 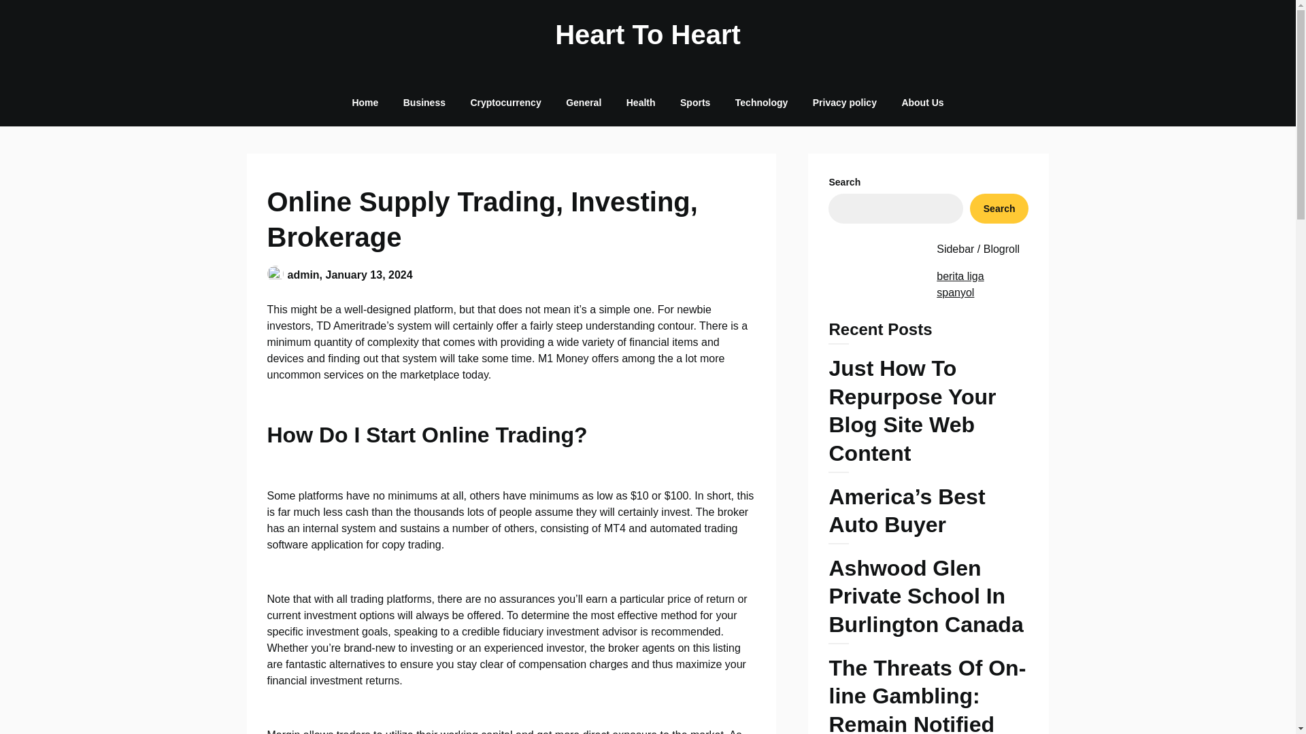 I want to click on General, so click(x=584, y=102).